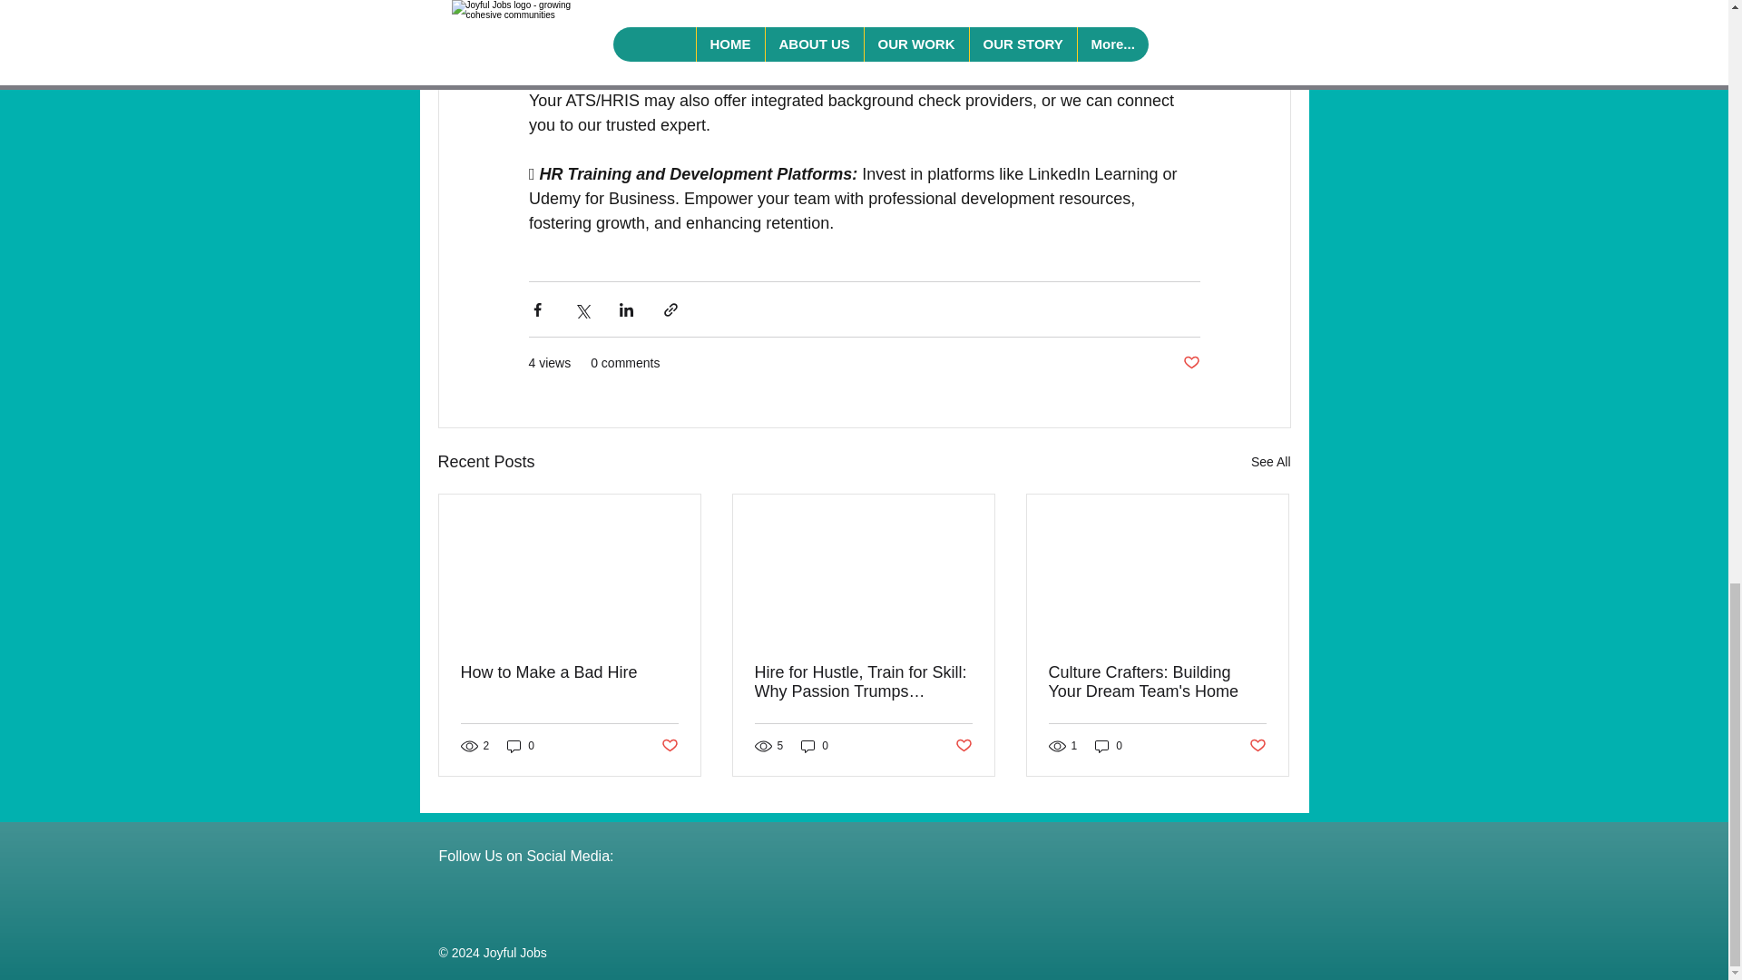 The height and width of the screenshot is (980, 1742). I want to click on 0, so click(815, 745).